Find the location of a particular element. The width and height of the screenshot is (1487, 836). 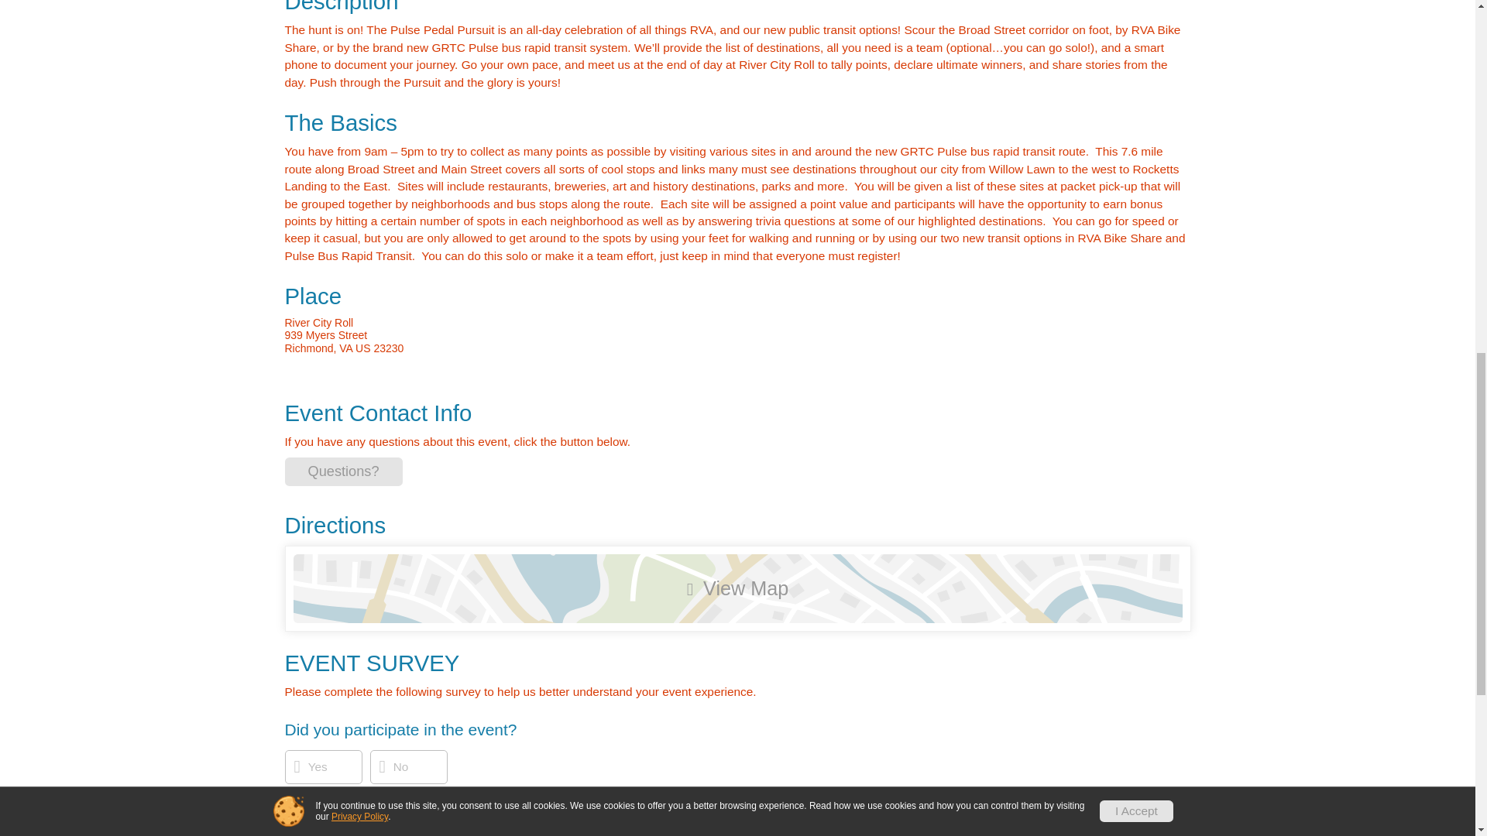

Questions? is located at coordinates (344, 471).